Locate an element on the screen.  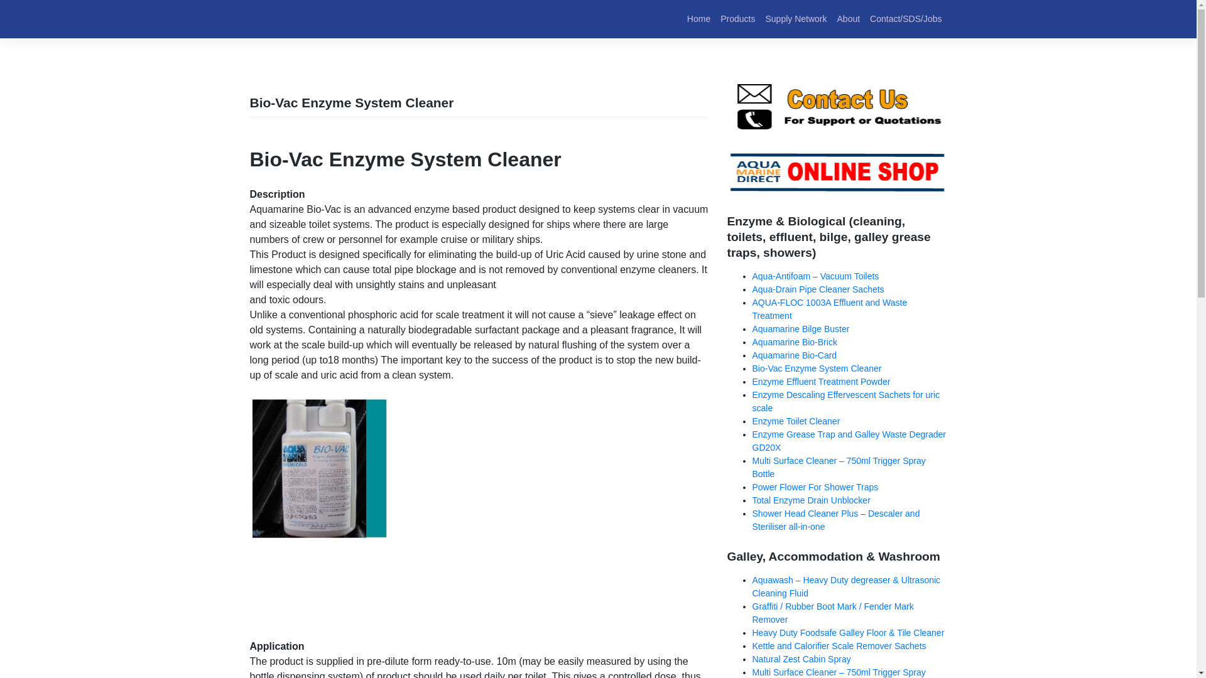
Aquamarine Bilge Buster is located at coordinates (801, 329).